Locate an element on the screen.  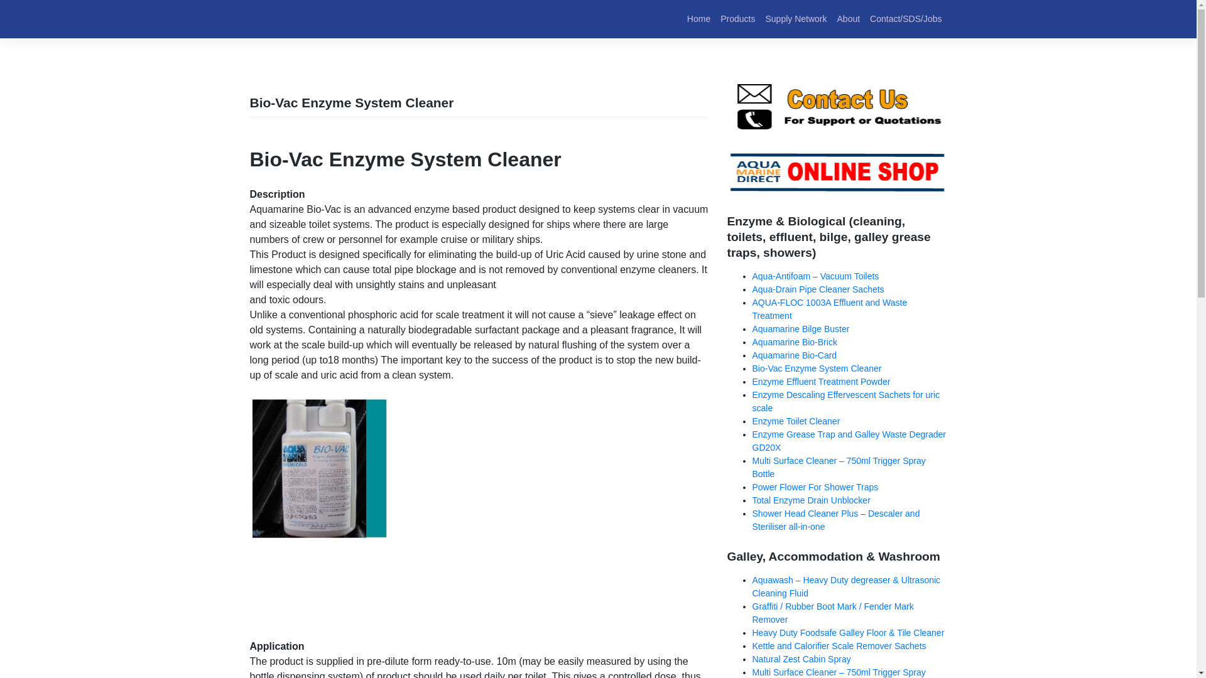
Aquamarine Bilge Buster is located at coordinates (801, 329).